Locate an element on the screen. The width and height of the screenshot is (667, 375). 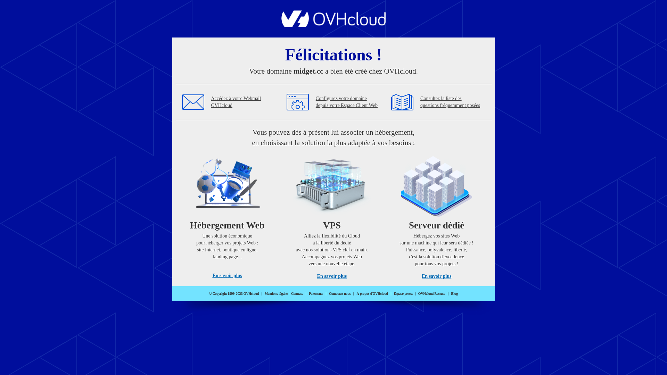
Configurez votre domaine
depuis votre Espace Client Web is located at coordinates (347, 102).